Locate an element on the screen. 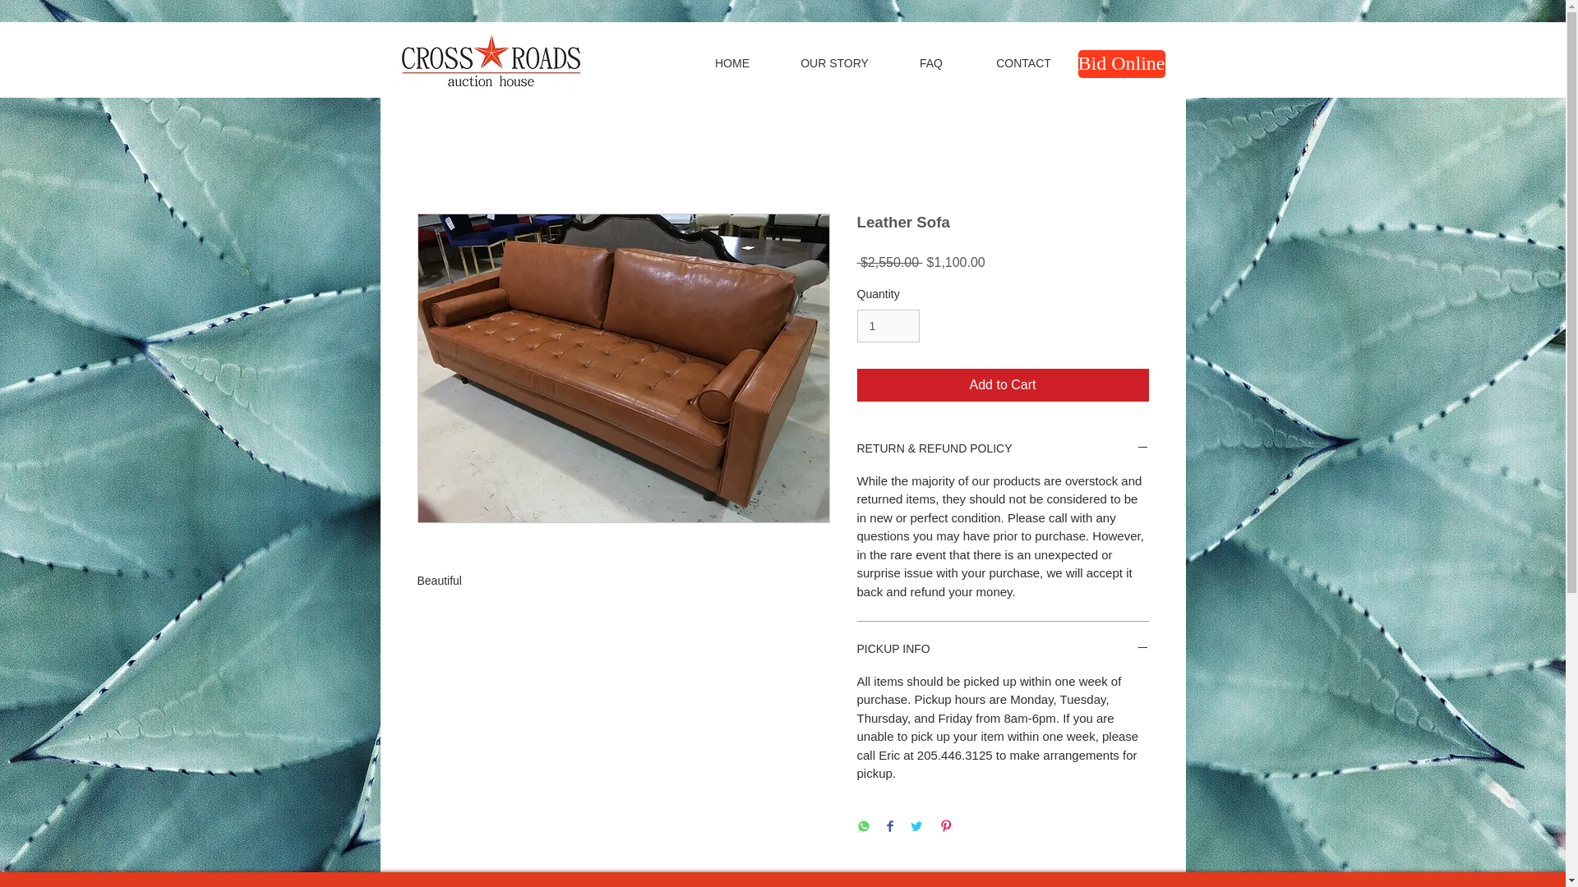 Image resolution: width=1578 pixels, height=887 pixels. FAQ is located at coordinates (930, 62).